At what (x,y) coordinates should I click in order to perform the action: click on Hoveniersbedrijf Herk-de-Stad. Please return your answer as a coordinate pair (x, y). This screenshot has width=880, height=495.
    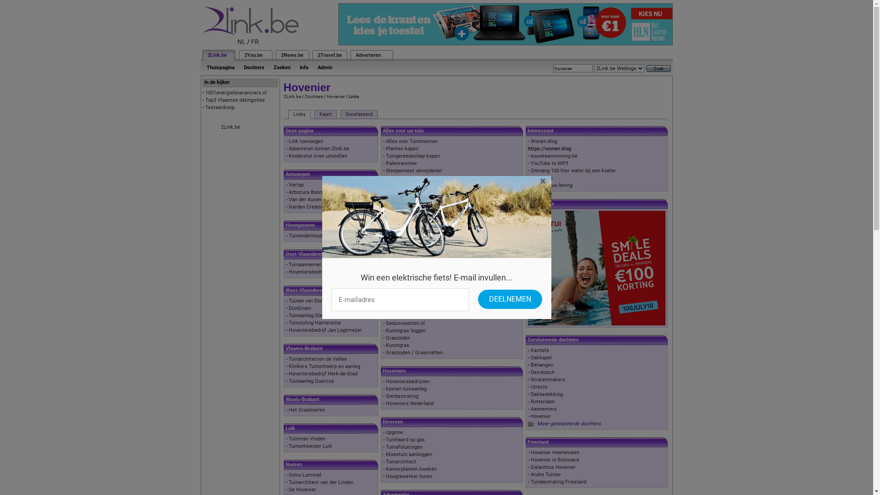
    Looking at the image, I should click on (323, 374).